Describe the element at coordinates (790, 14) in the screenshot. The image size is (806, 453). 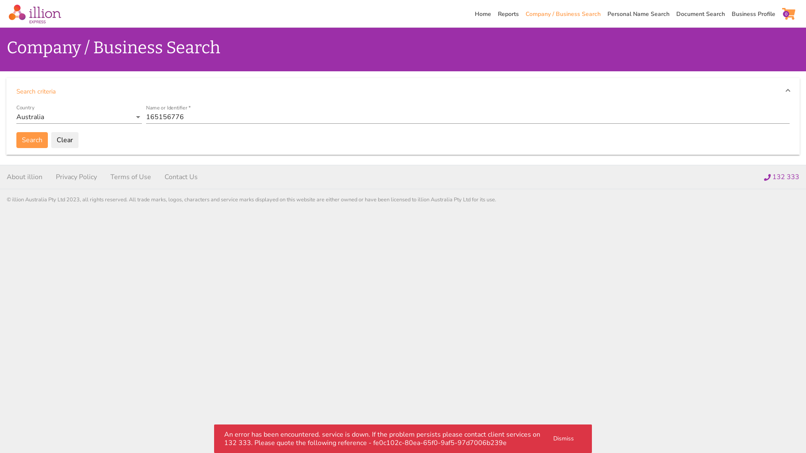
I see `0` at that location.